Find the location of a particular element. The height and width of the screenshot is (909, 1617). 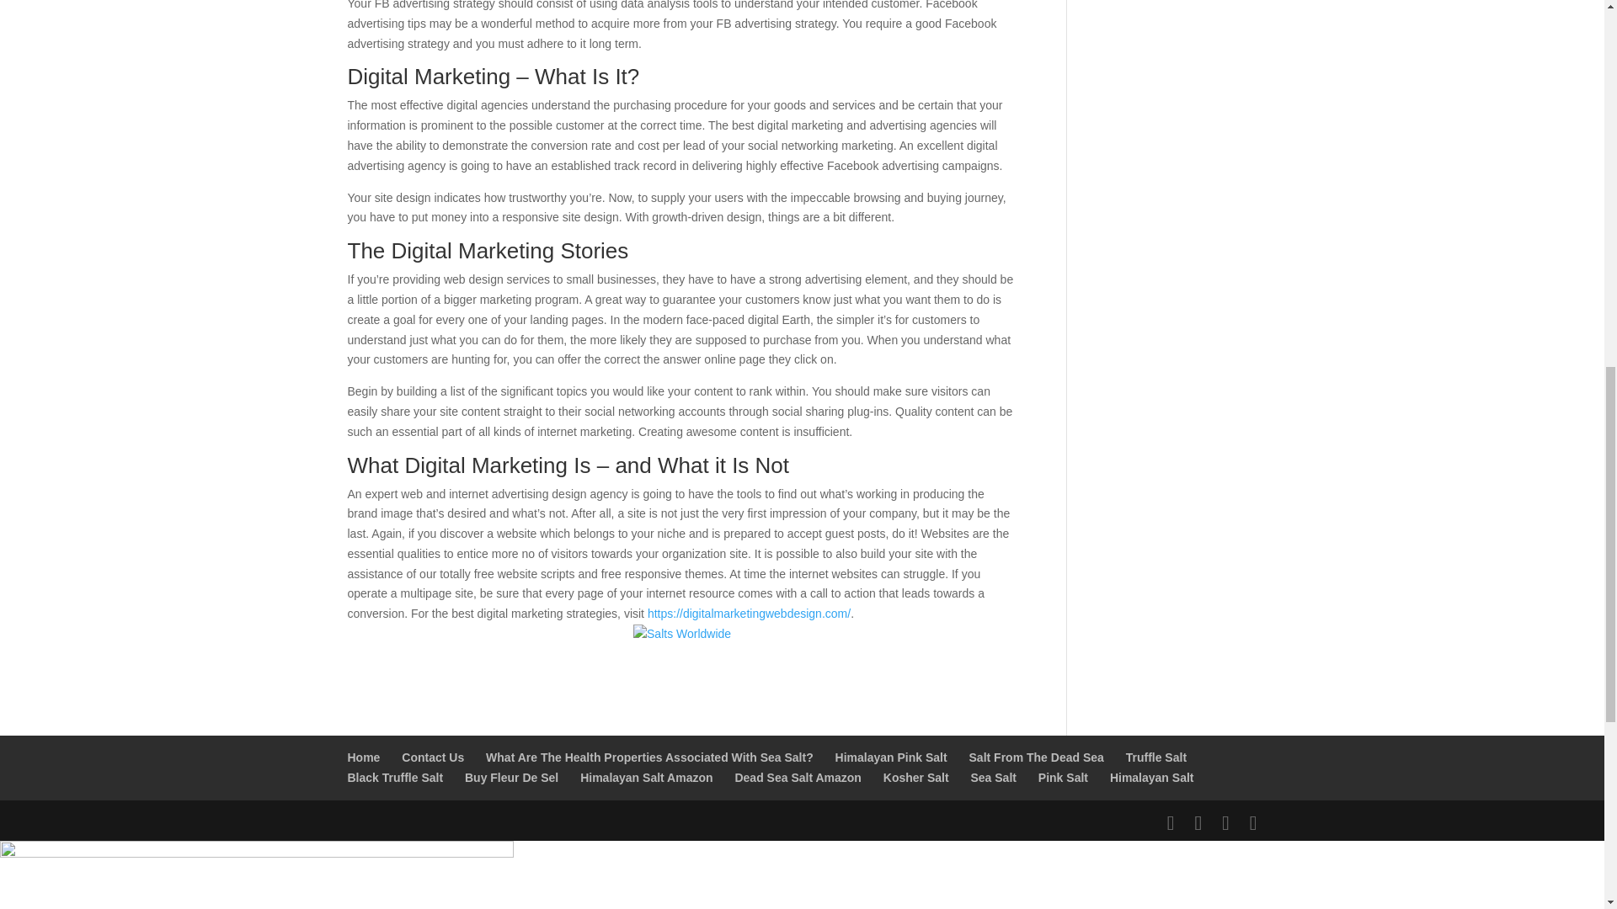

Sea Salt is located at coordinates (992, 778).